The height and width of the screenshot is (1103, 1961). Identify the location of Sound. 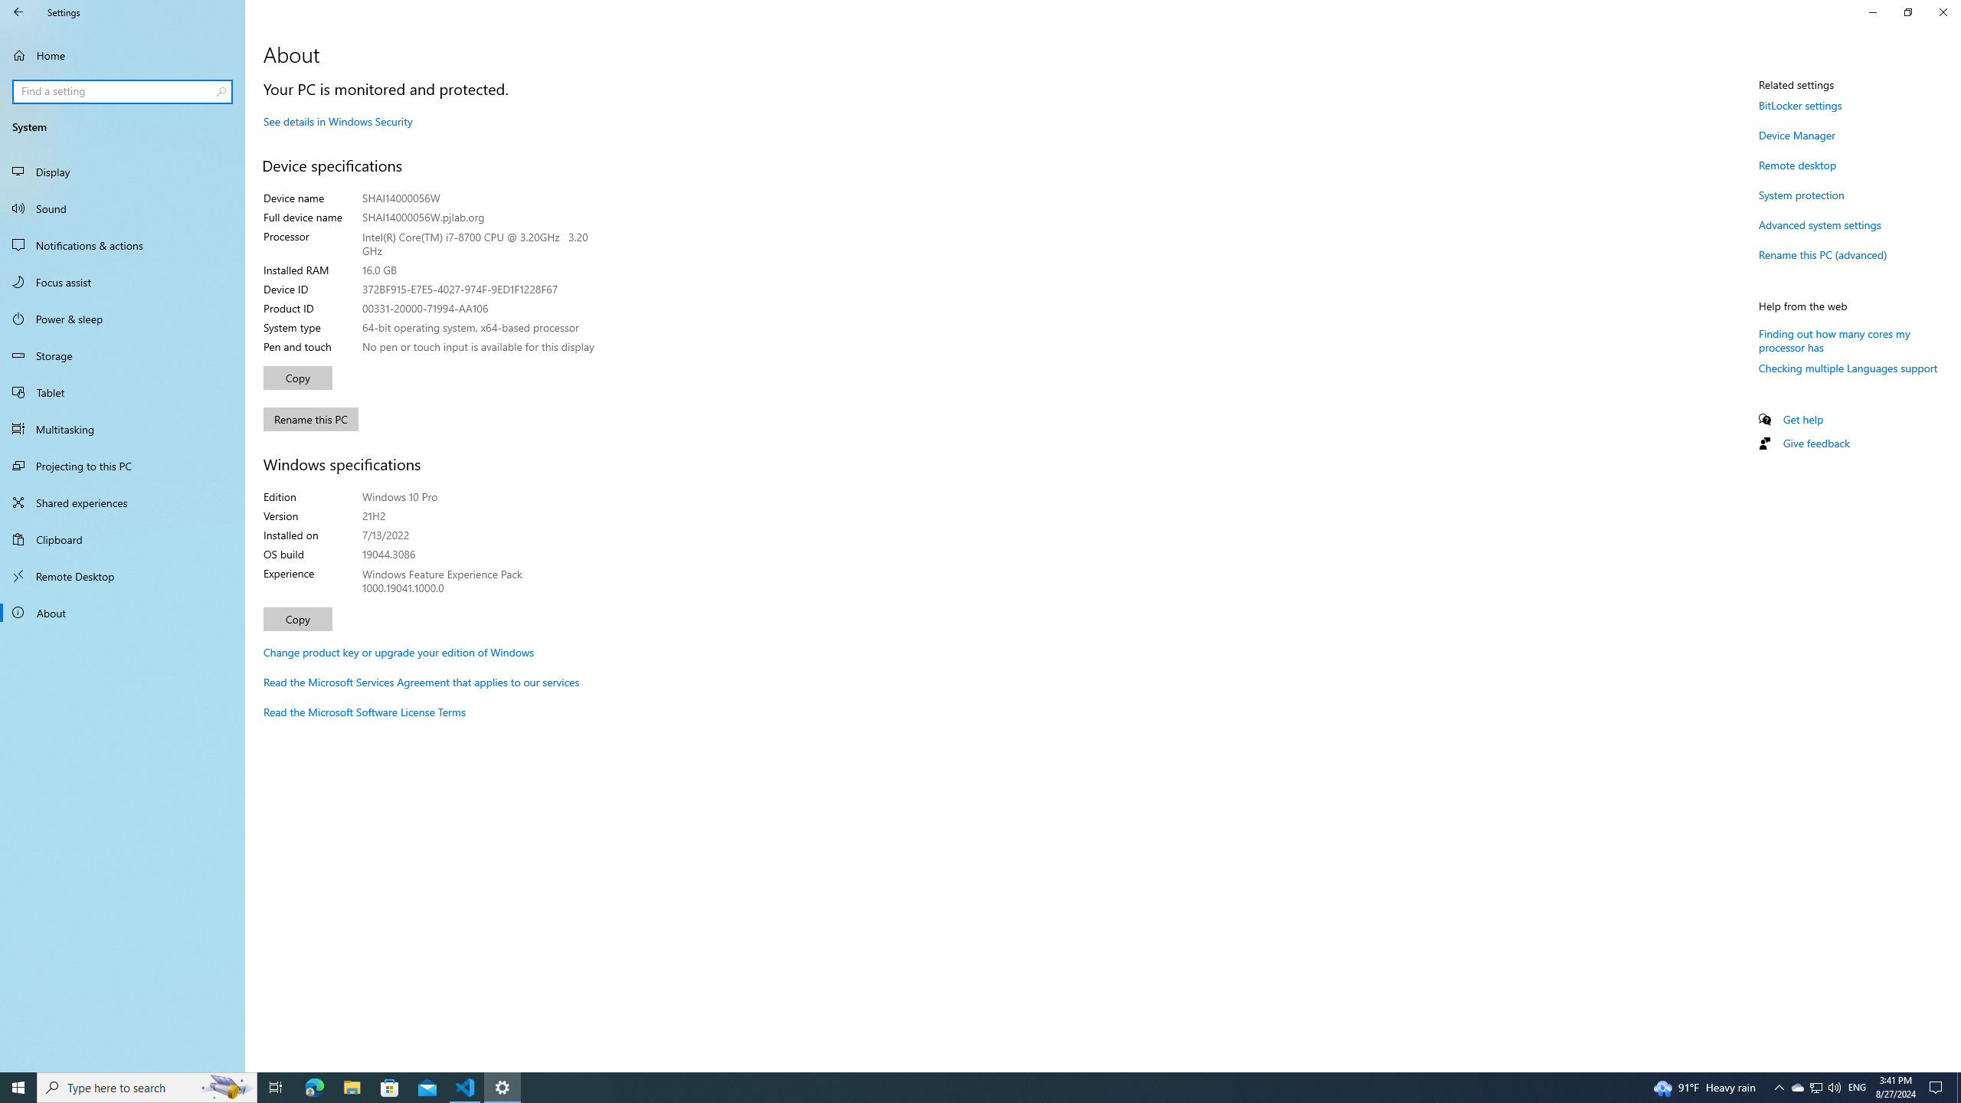
(123, 208).